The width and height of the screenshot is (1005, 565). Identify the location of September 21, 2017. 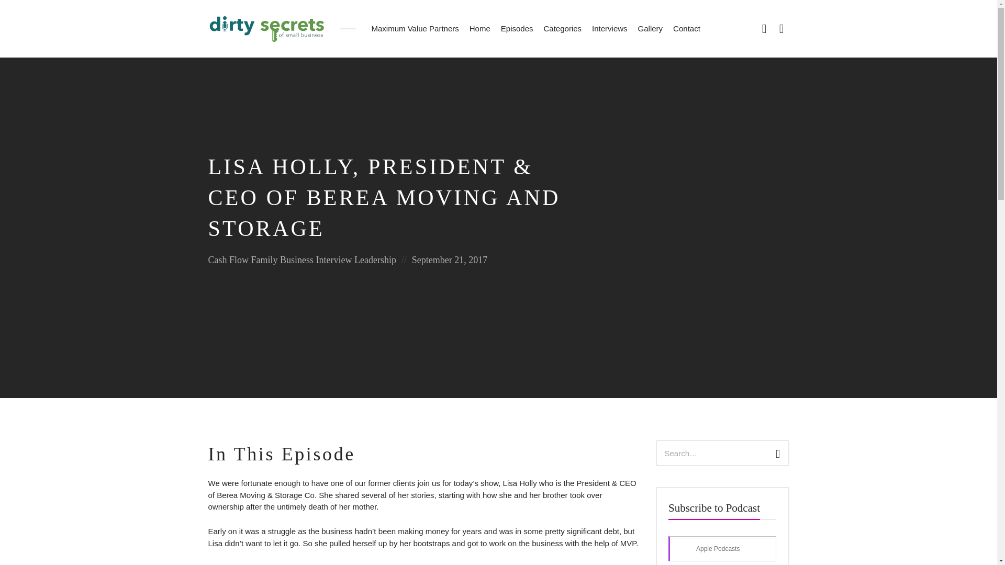
(450, 259).